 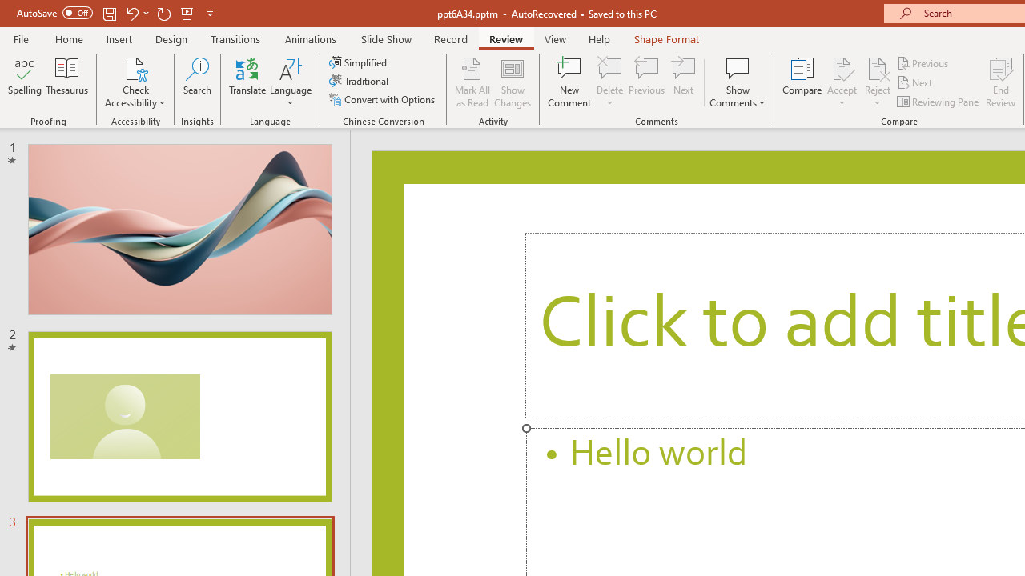 What do you see at coordinates (738, 82) in the screenshot?
I see `Show Comments` at bounding box center [738, 82].